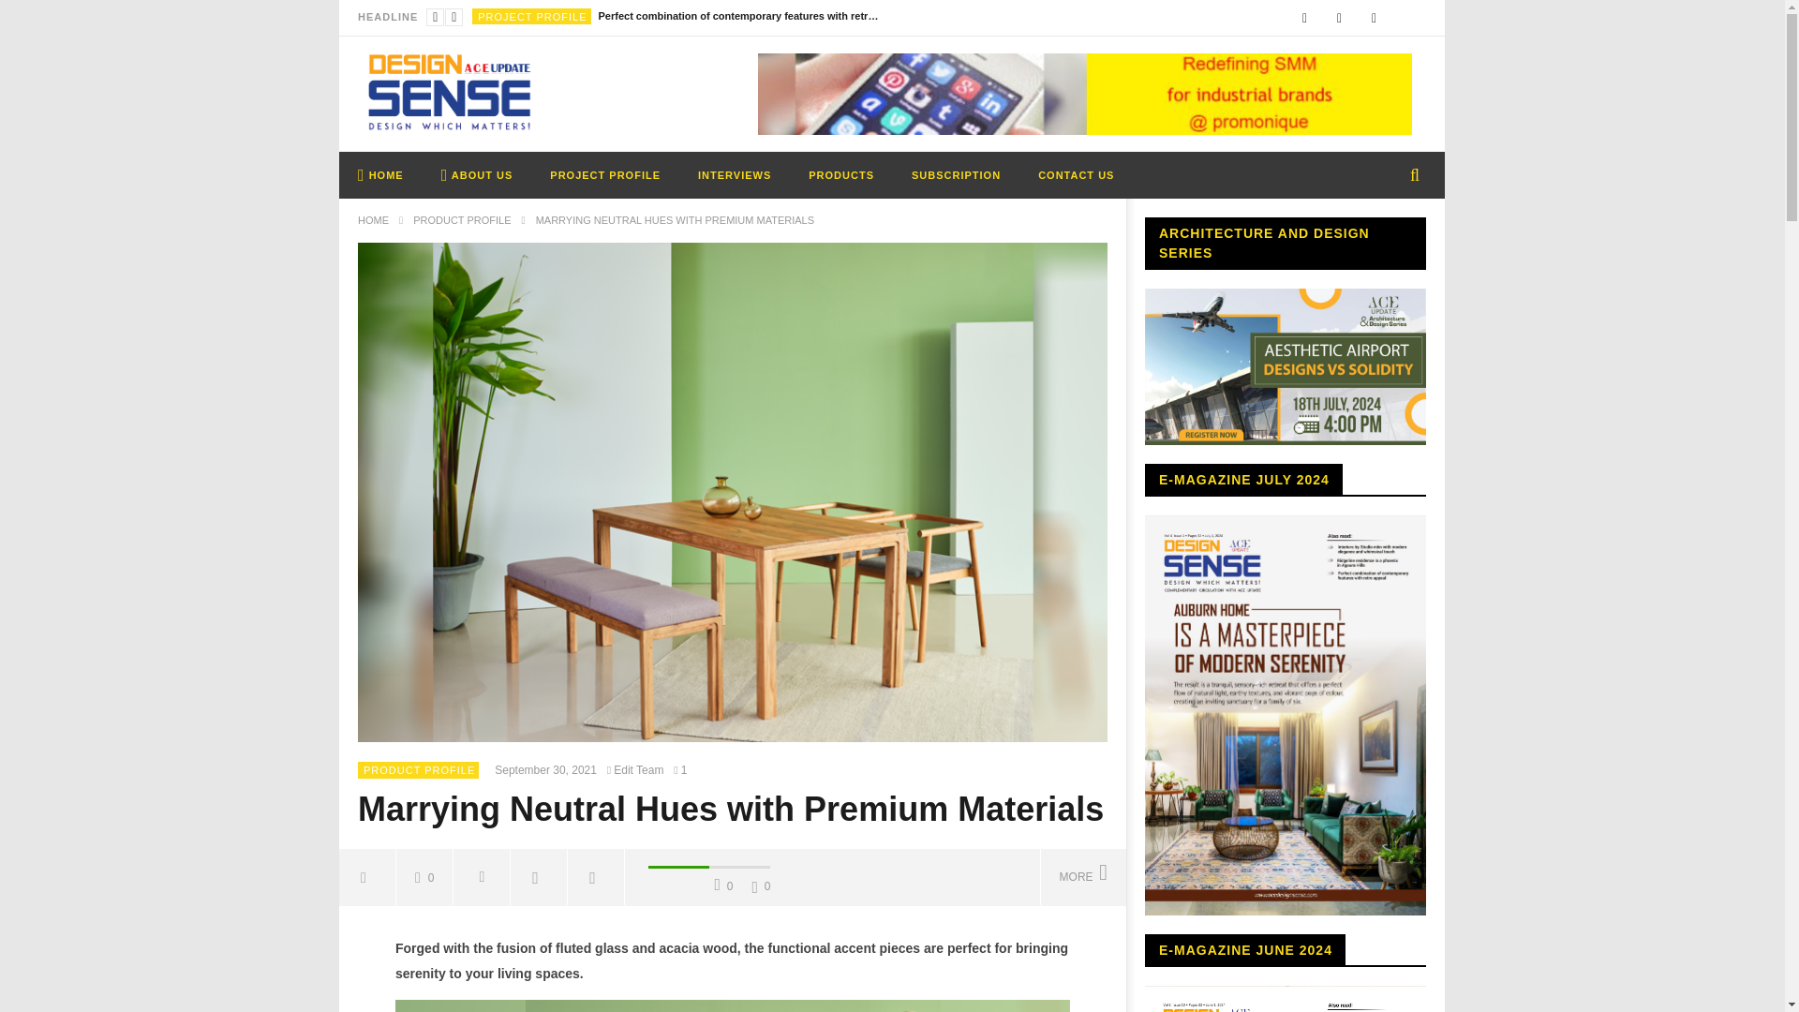 This screenshot has width=1799, height=1012. Describe the element at coordinates (373, 219) in the screenshot. I see `HOME` at that location.